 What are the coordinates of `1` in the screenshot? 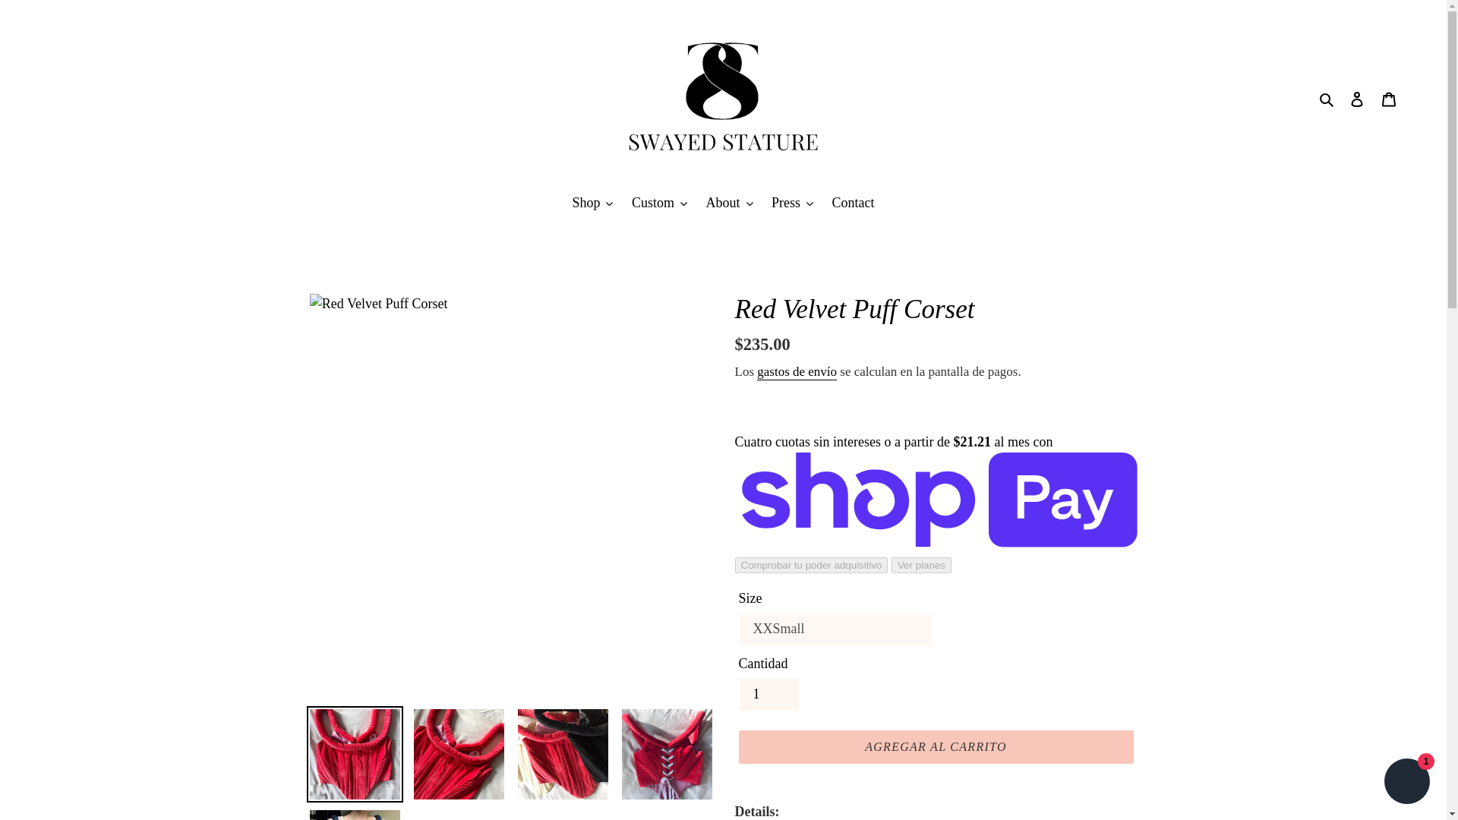 It's located at (768, 695).